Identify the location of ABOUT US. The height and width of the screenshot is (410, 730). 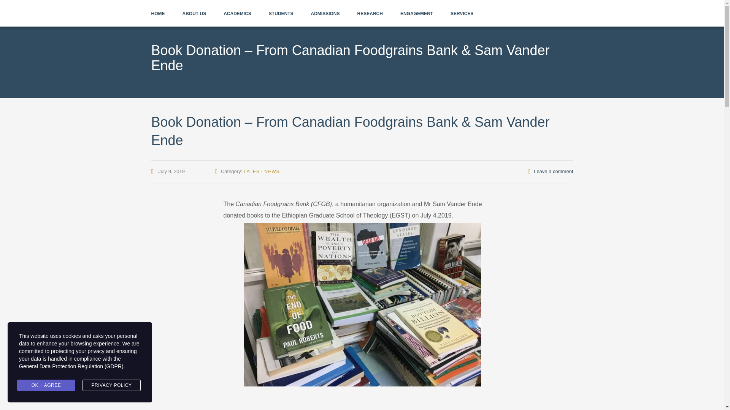
(195, 13).